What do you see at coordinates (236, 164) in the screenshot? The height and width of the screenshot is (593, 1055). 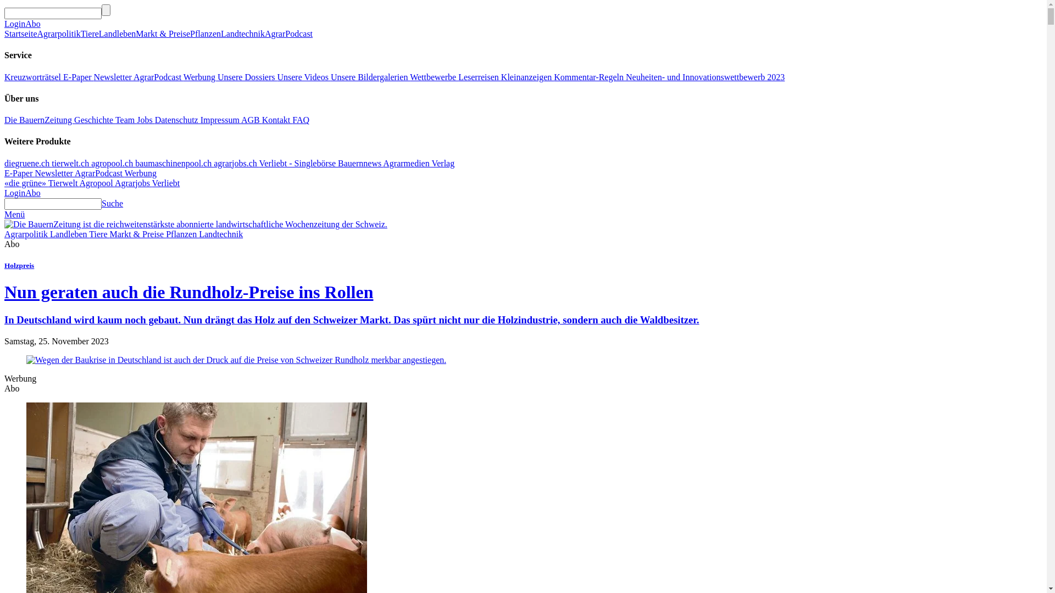 I see `agrarjobs.ch` at bounding box center [236, 164].